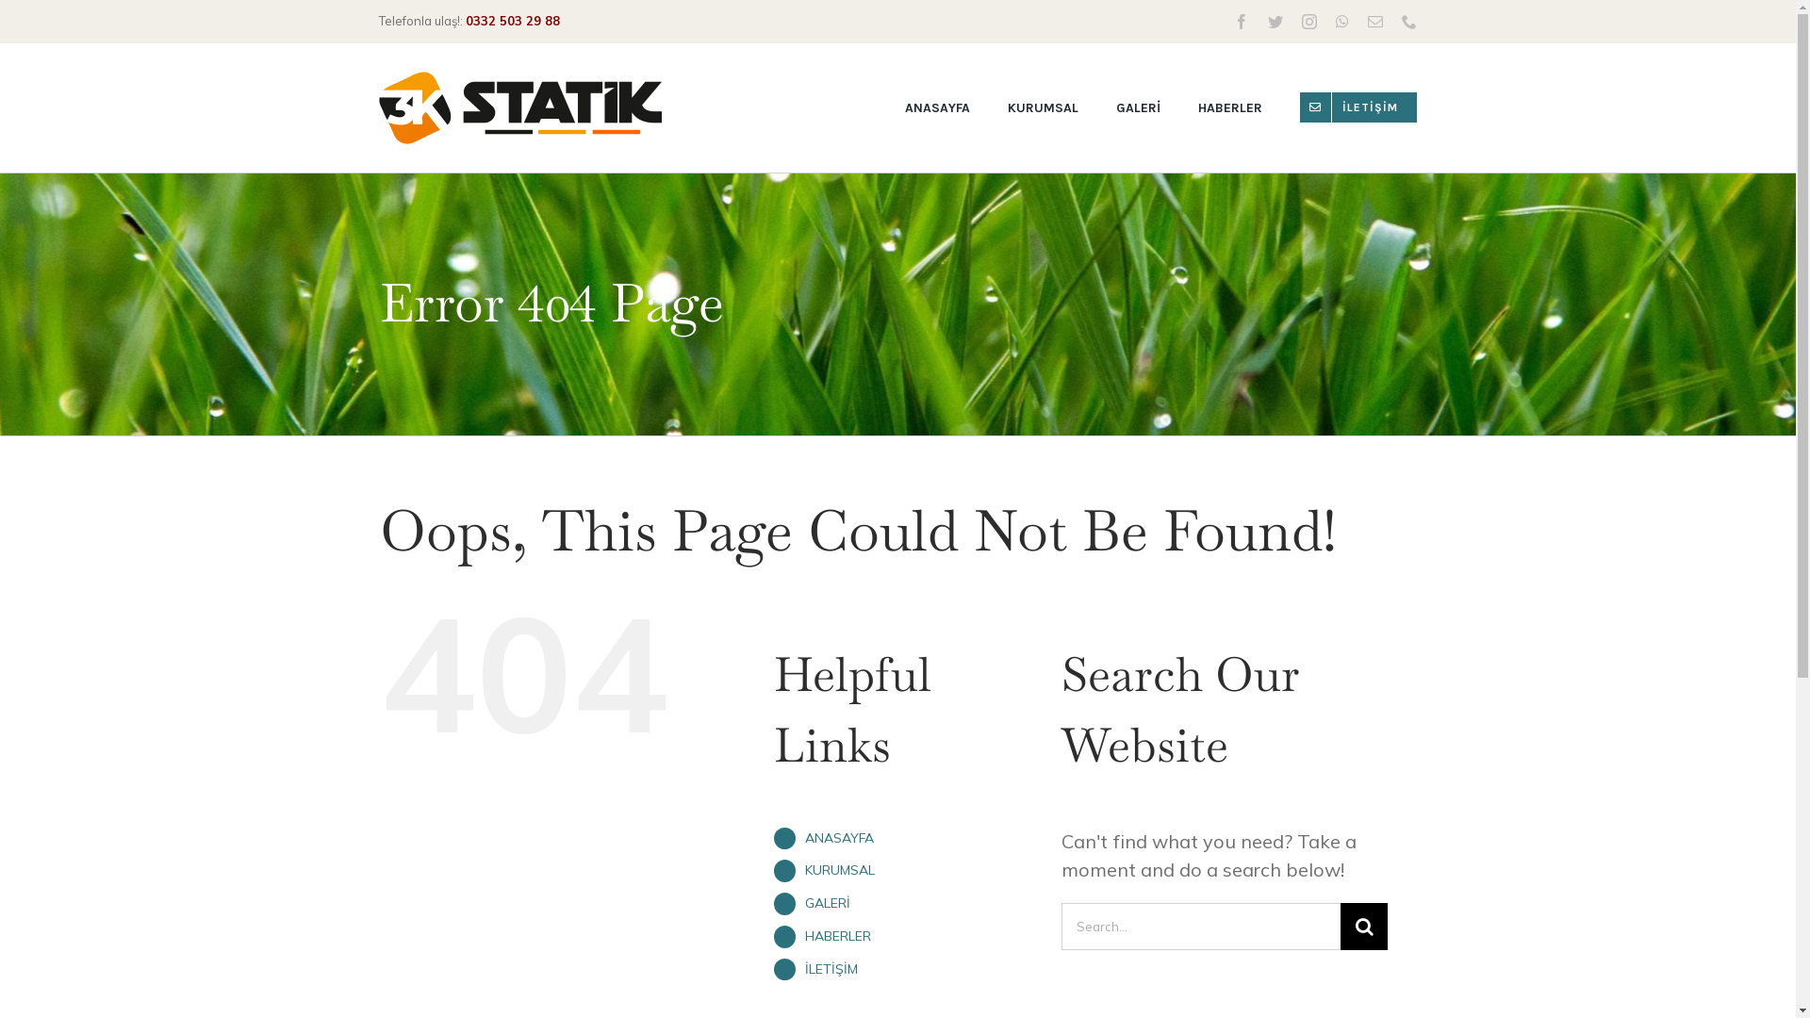 This screenshot has height=1018, width=1810. I want to click on Facebook, so click(1242, 22).